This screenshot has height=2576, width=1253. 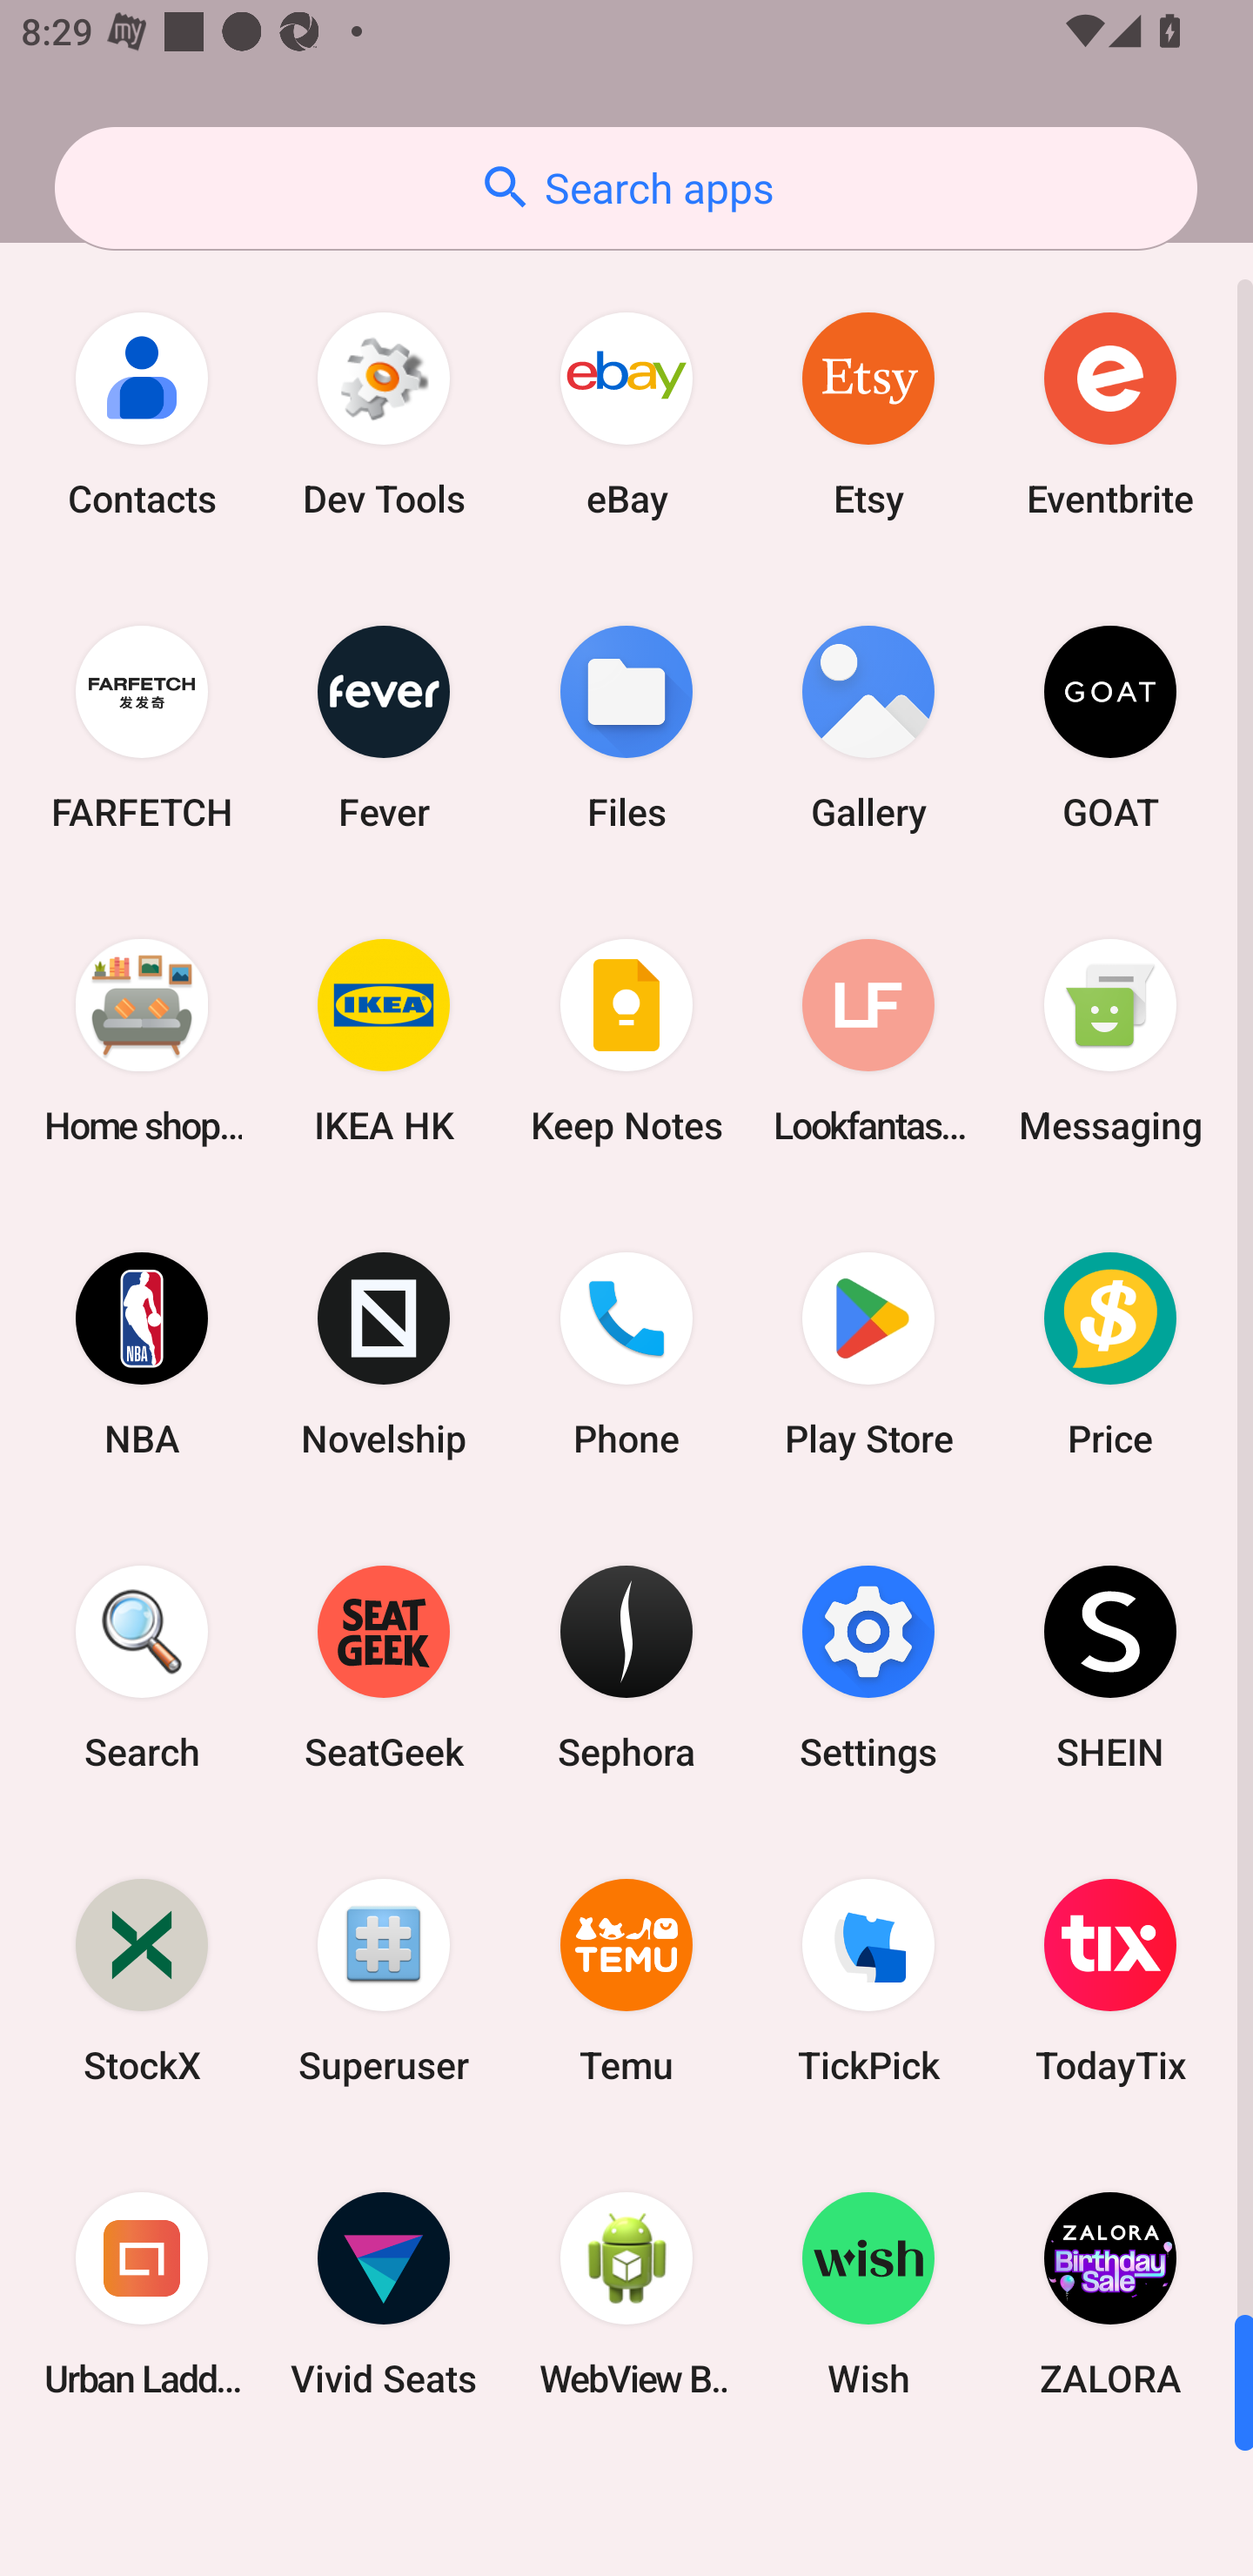 I want to click on Price, so click(x=1110, y=1353).